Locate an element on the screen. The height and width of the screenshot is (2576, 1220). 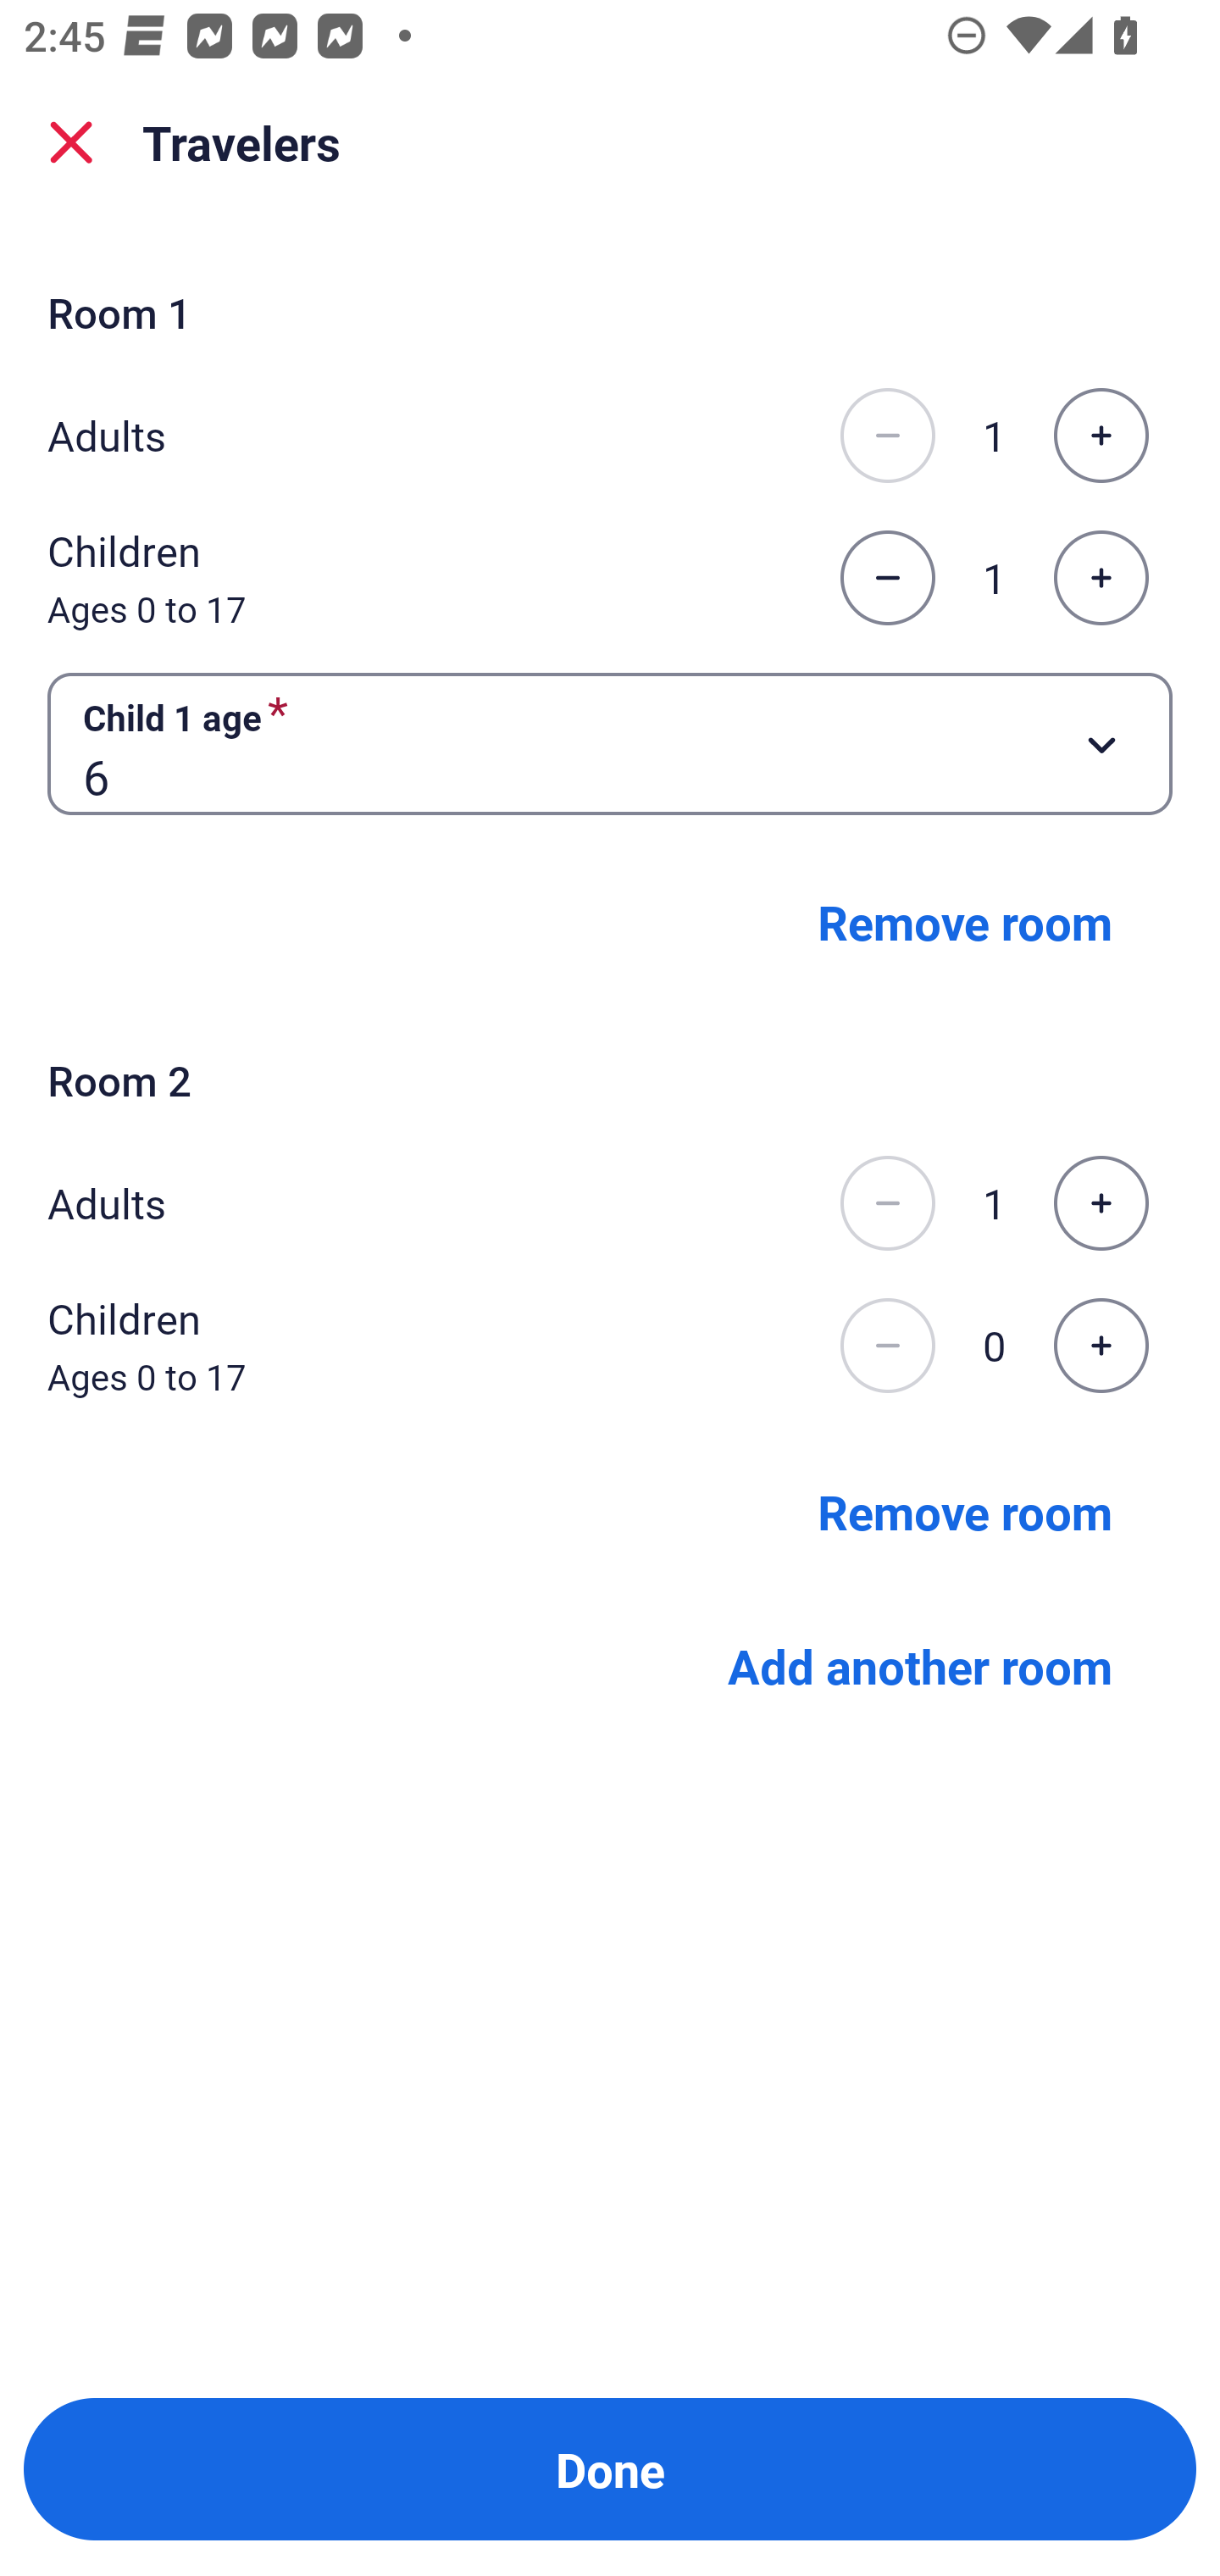
close is located at coordinates (71, 142).